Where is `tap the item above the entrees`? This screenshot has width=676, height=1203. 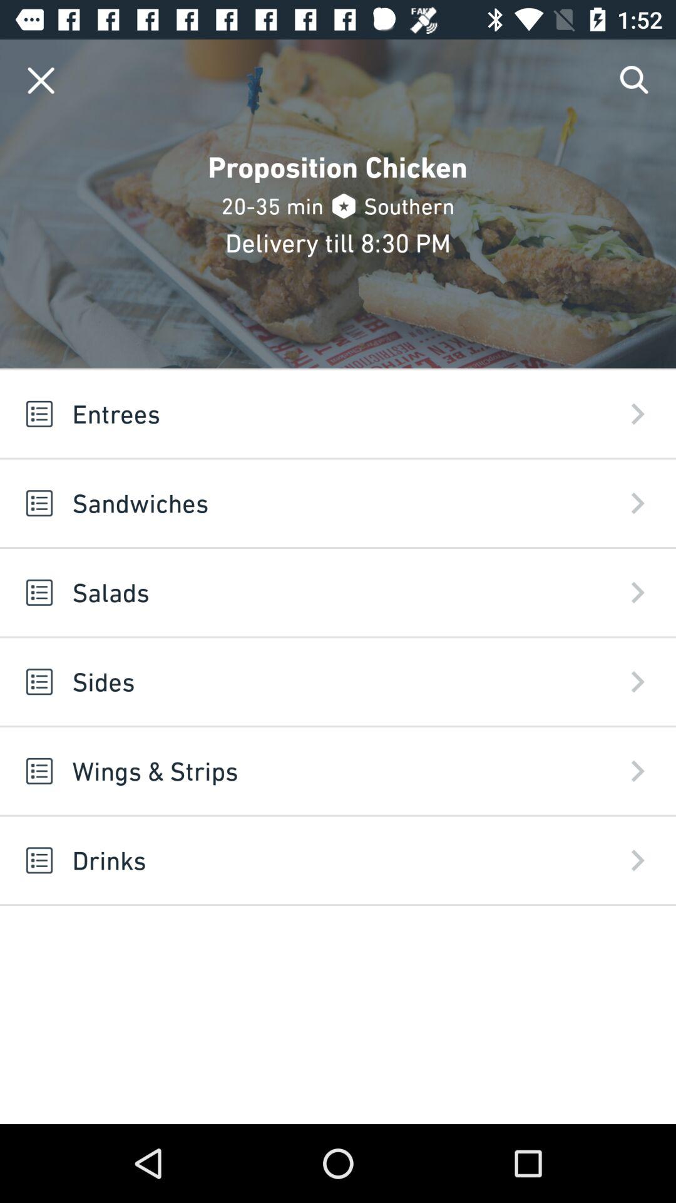 tap the item above the entrees is located at coordinates (41, 80).